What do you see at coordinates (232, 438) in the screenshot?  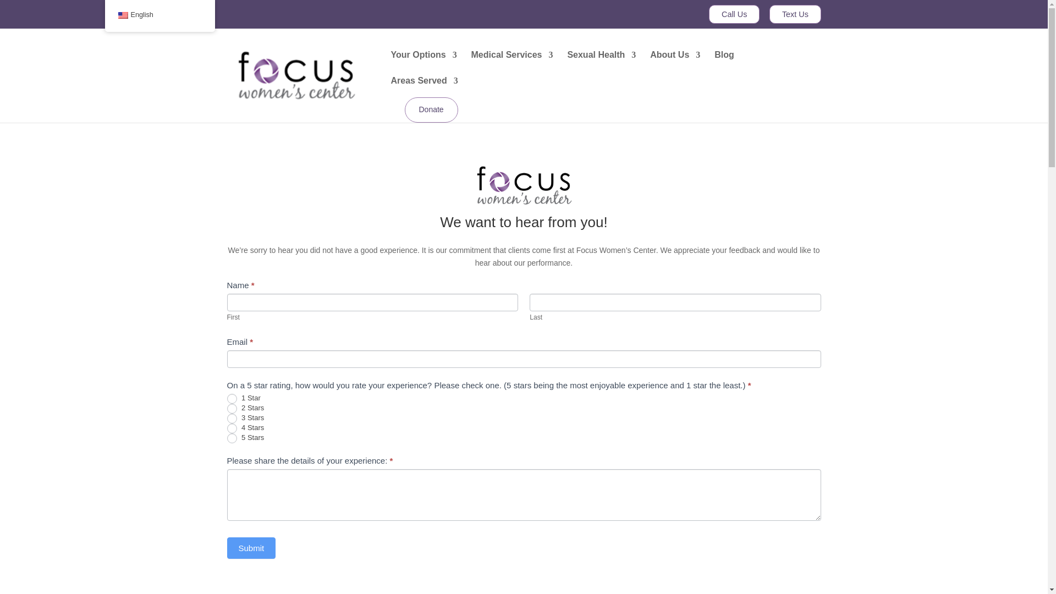 I see `5 Stars` at bounding box center [232, 438].